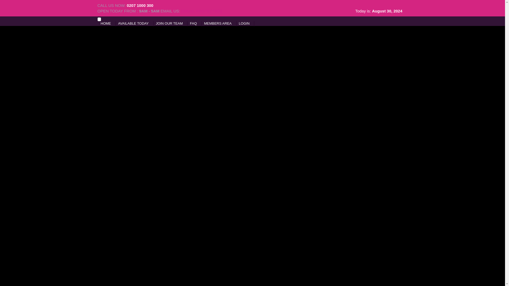 The width and height of the screenshot is (509, 286). What do you see at coordinates (106, 23) in the screenshot?
I see `HOME` at bounding box center [106, 23].